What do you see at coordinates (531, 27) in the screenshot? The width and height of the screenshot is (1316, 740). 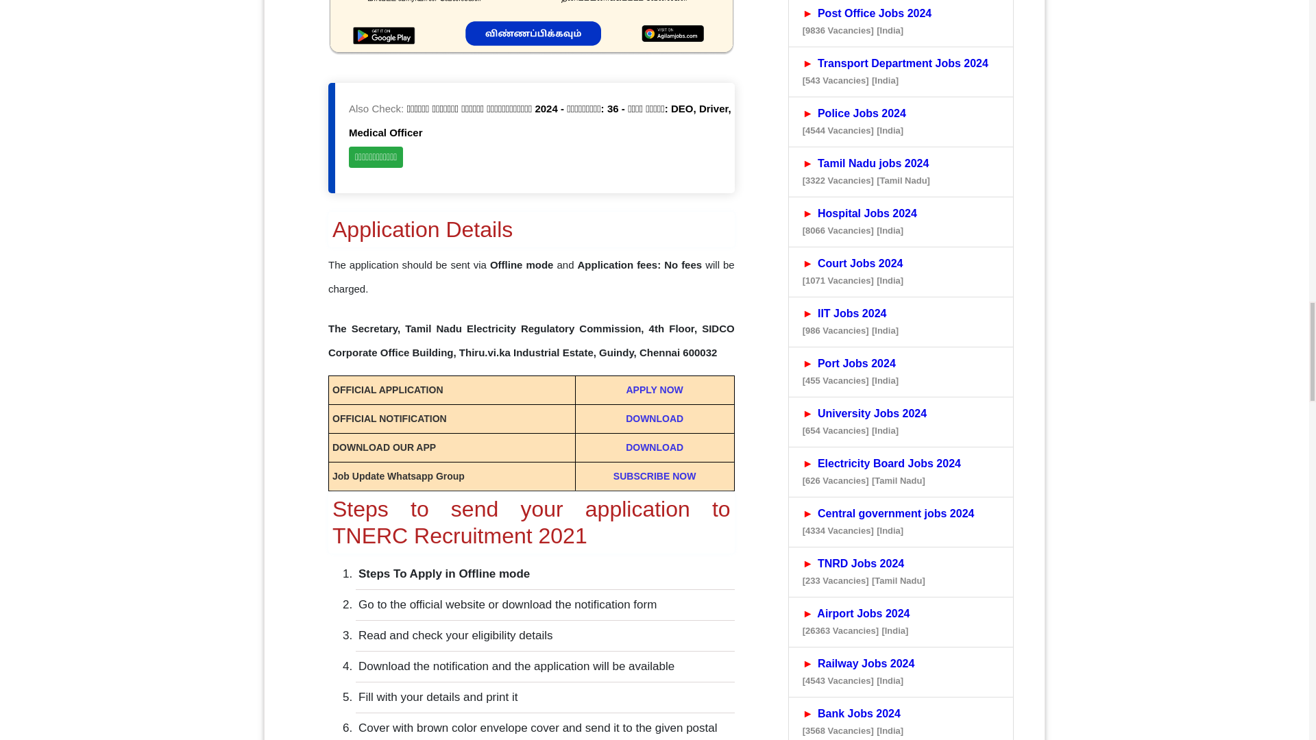 I see `TNERC Recruitment 2021 - Various Director Vacancy` at bounding box center [531, 27].